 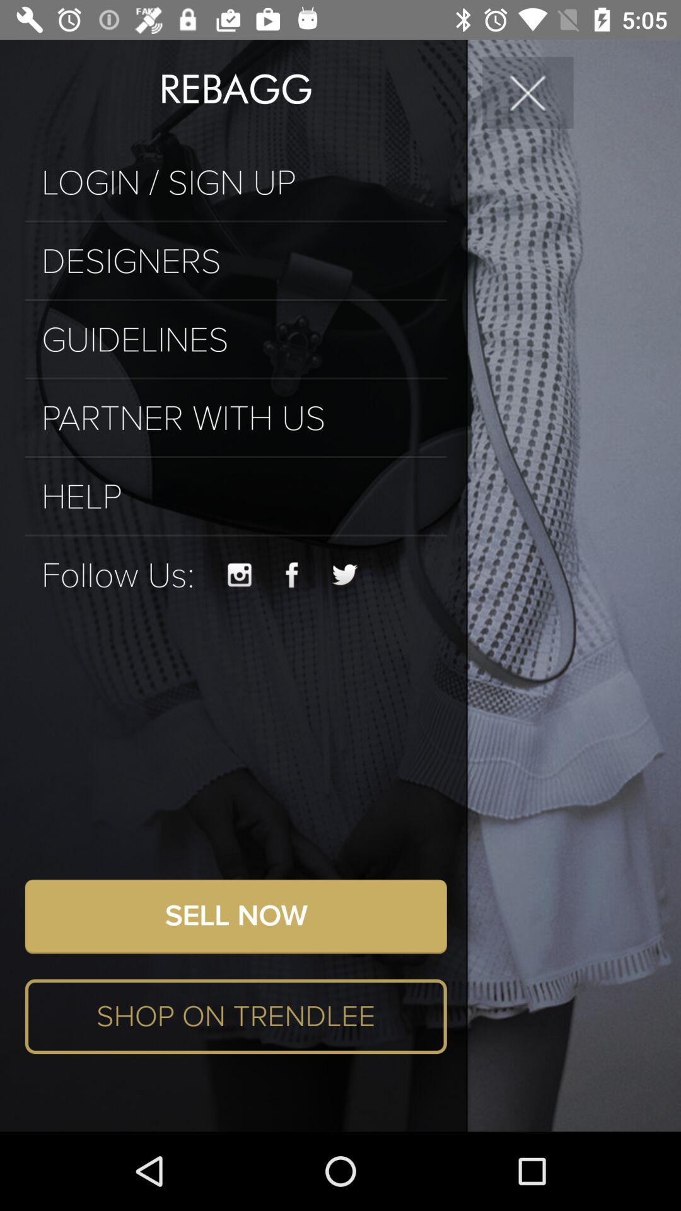 What do you see at coordinates (240, 575) in the screenshot?
I see `visit instagram account` at bounding box center [240, 575].